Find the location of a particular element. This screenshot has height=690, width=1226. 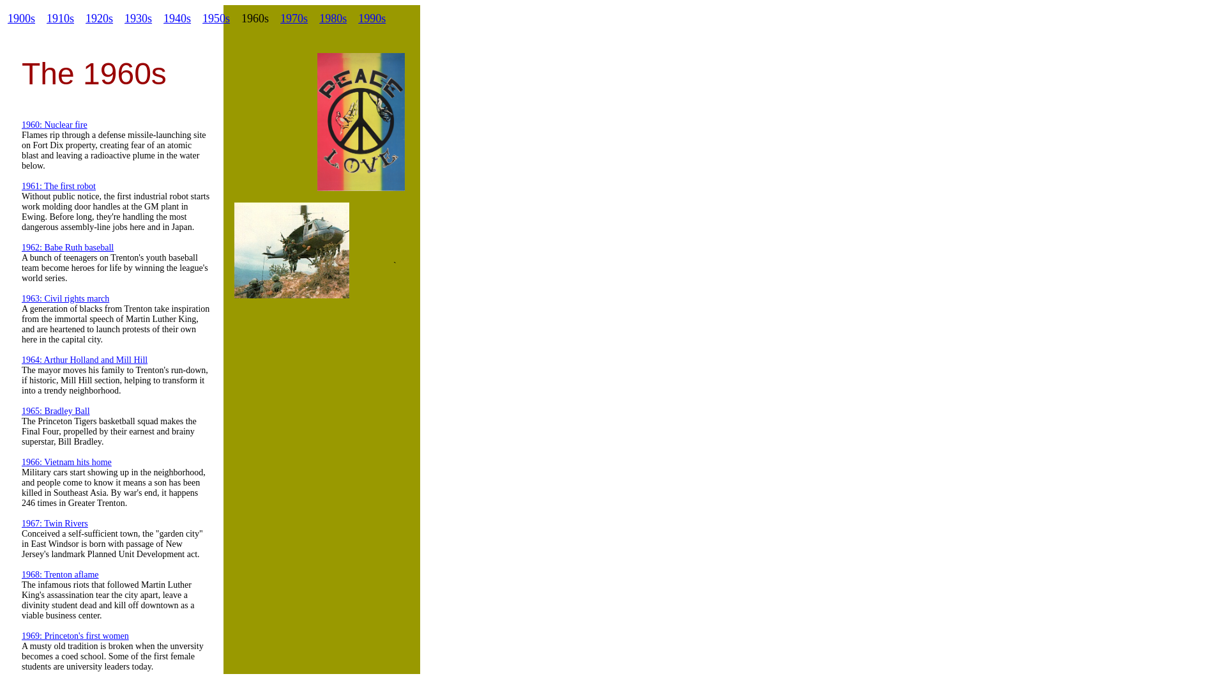

1920s is located at coordinates (99, 18).